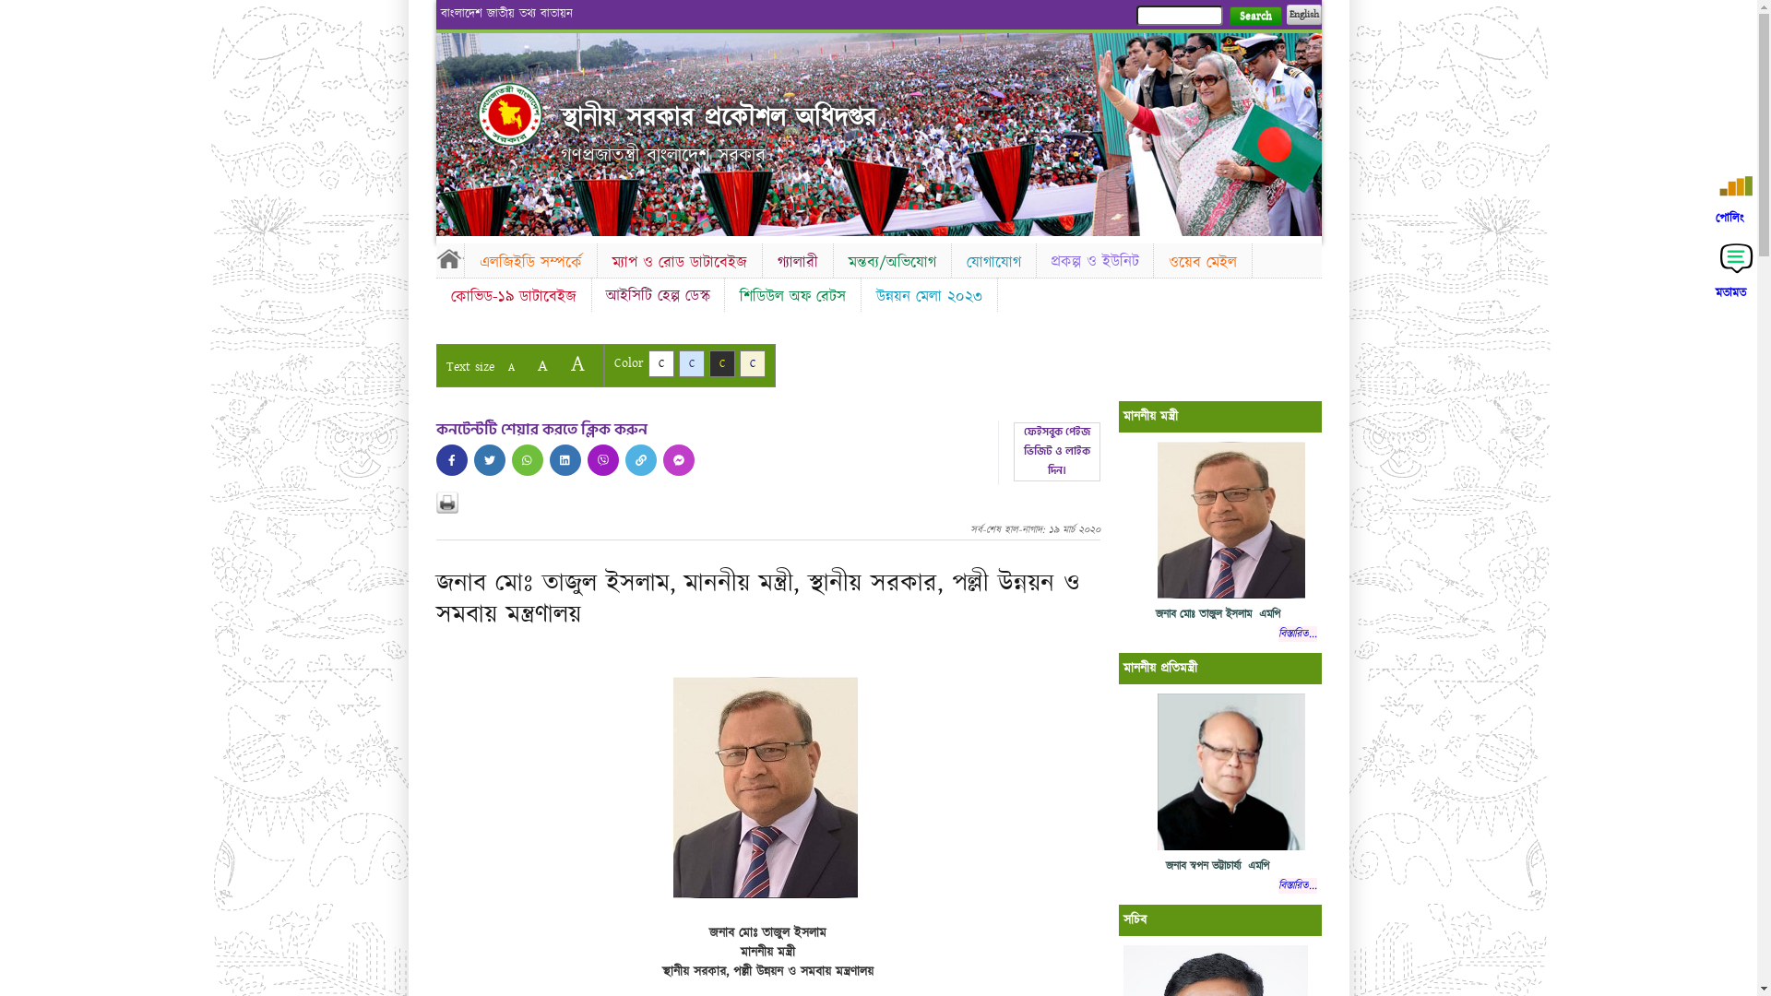  I want to click on Search, so click(1254, 17).